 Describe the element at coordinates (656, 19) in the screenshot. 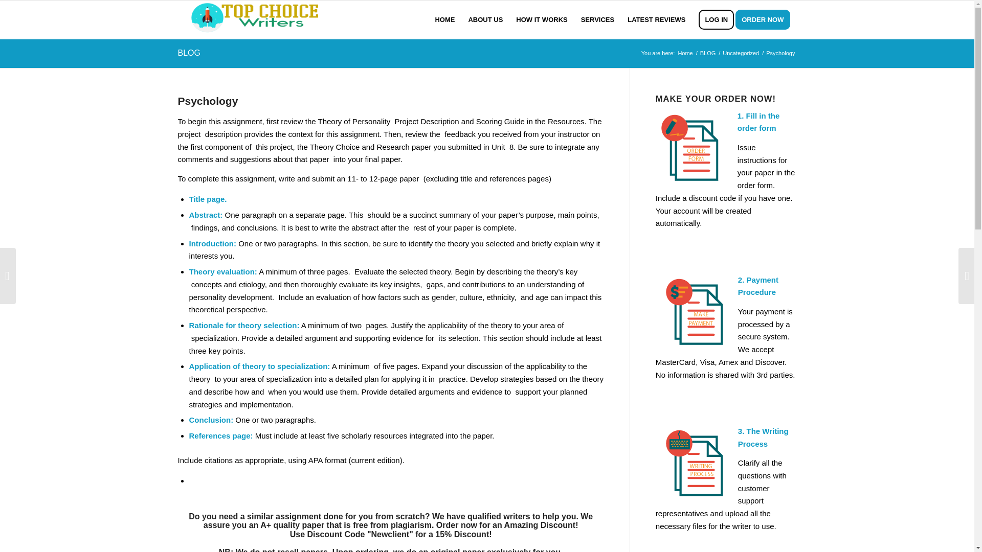

I see `LATEST REVIEWS` at that location.